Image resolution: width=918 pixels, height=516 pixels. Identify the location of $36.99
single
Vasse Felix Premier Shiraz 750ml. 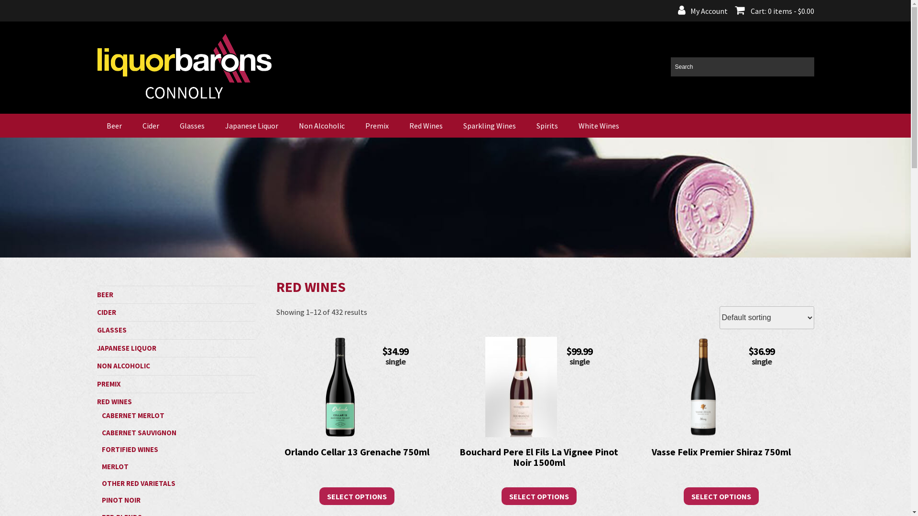
(721, 419).